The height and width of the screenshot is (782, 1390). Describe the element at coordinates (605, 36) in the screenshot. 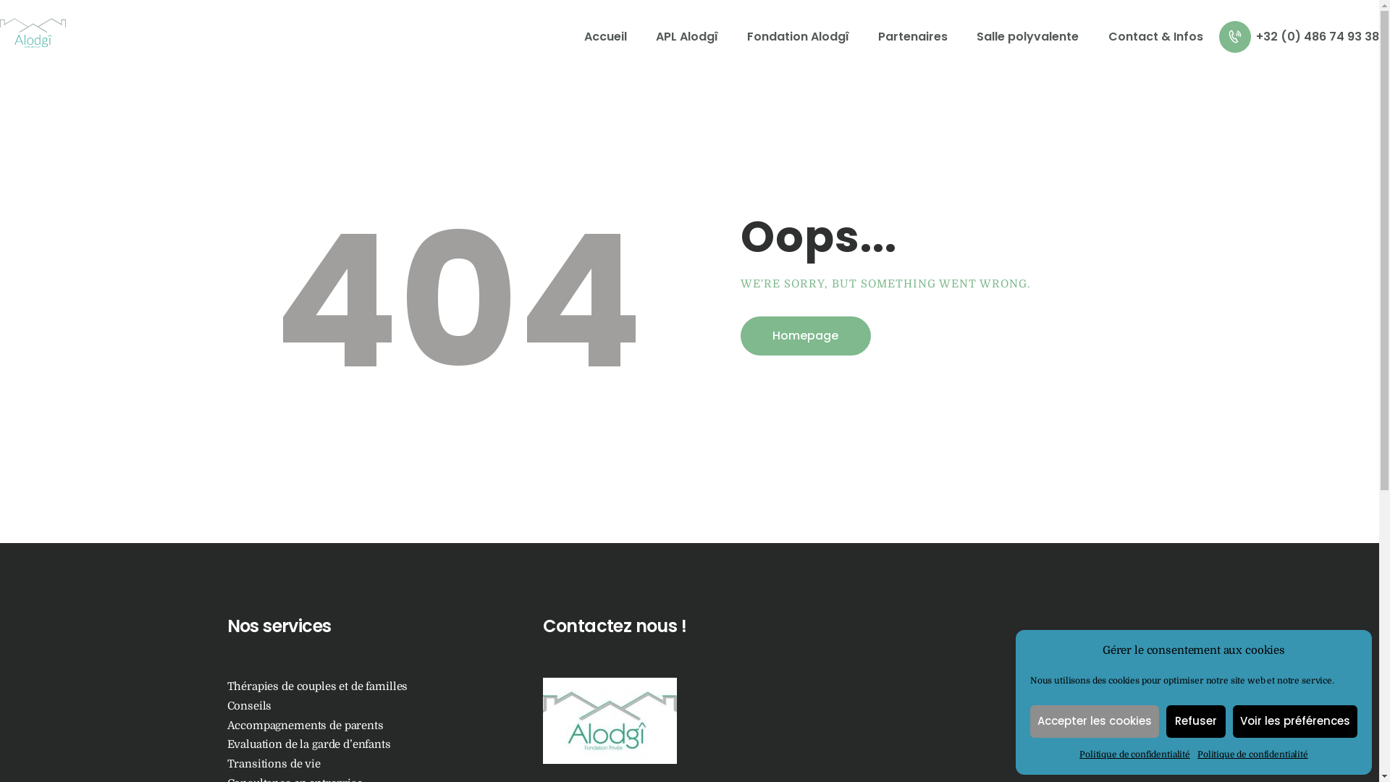

I see `Accueil` at that location.